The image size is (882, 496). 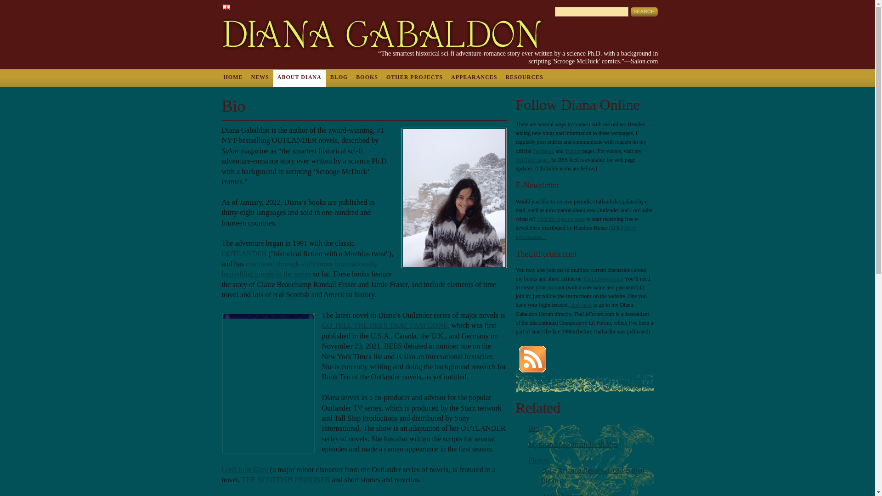 I want to click on German version, so click(x=238, y=6).